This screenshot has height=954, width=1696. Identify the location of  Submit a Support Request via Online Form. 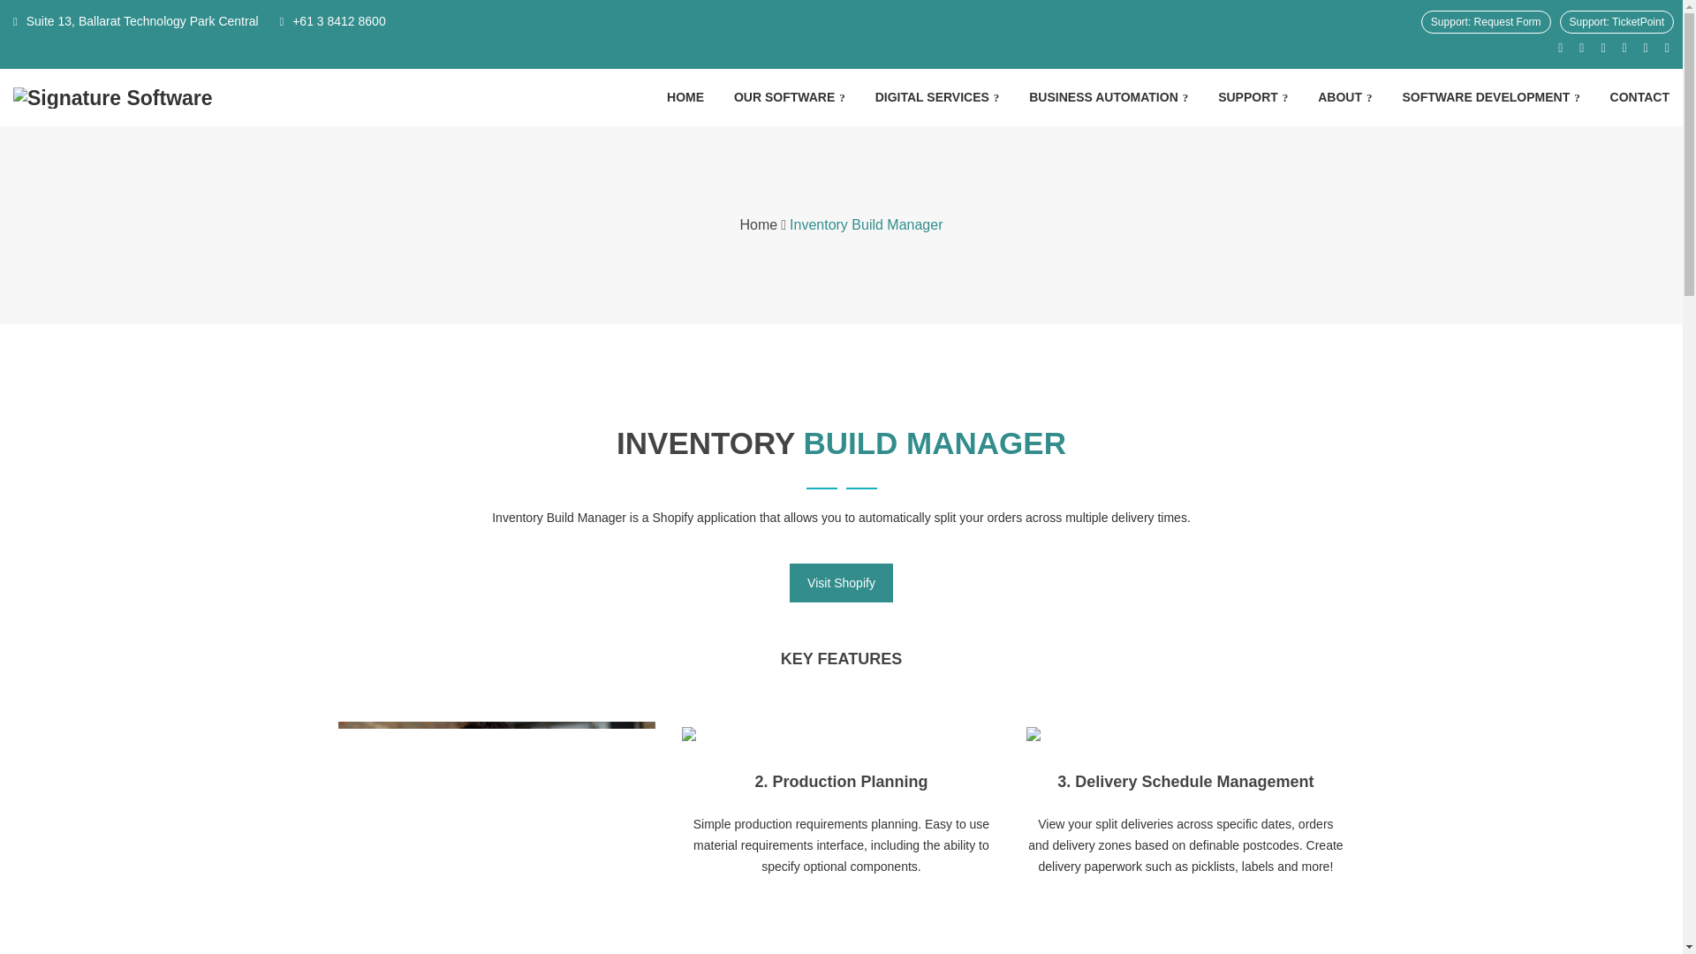
(1486, 21).